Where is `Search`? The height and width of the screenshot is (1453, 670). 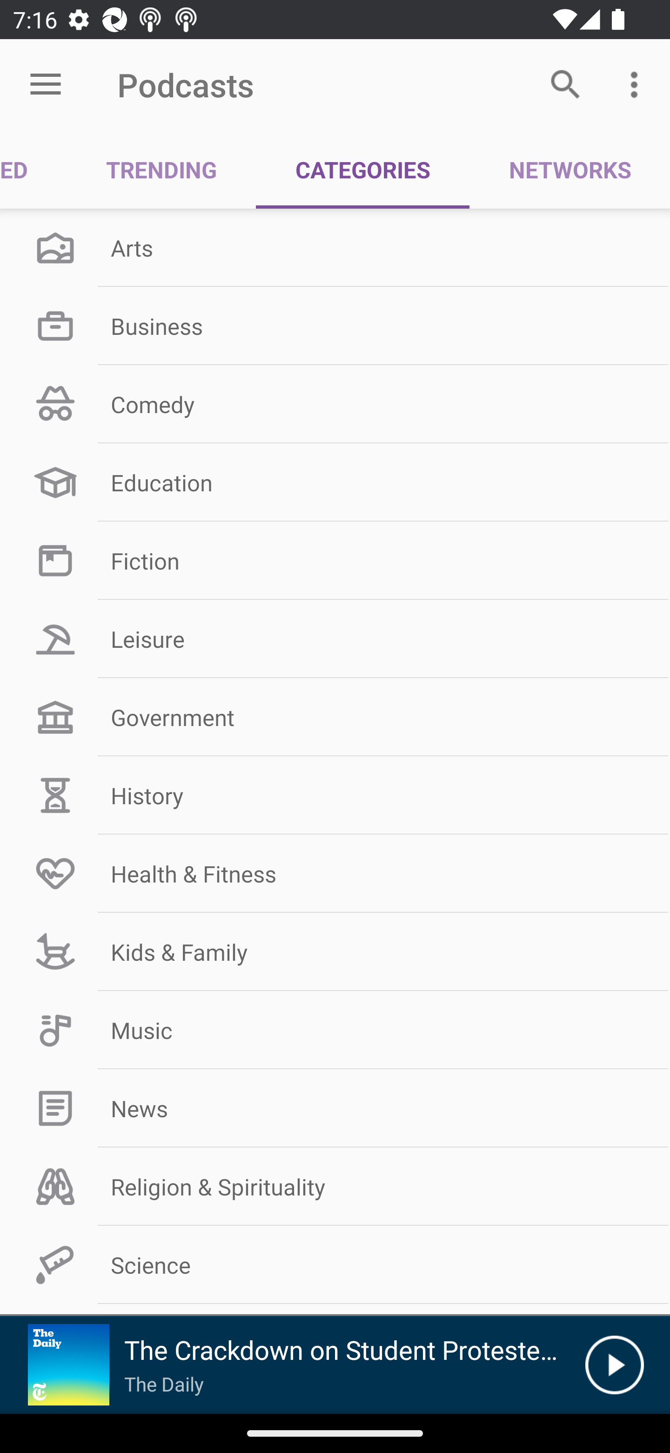
Search is located at coordinates (566, 84).